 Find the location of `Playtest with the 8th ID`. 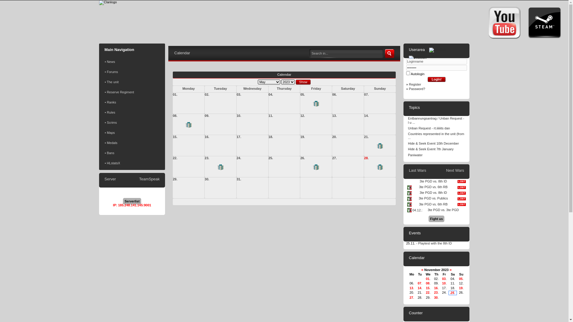

Playtest with the 8th ID is located at coordinates (435, 243).